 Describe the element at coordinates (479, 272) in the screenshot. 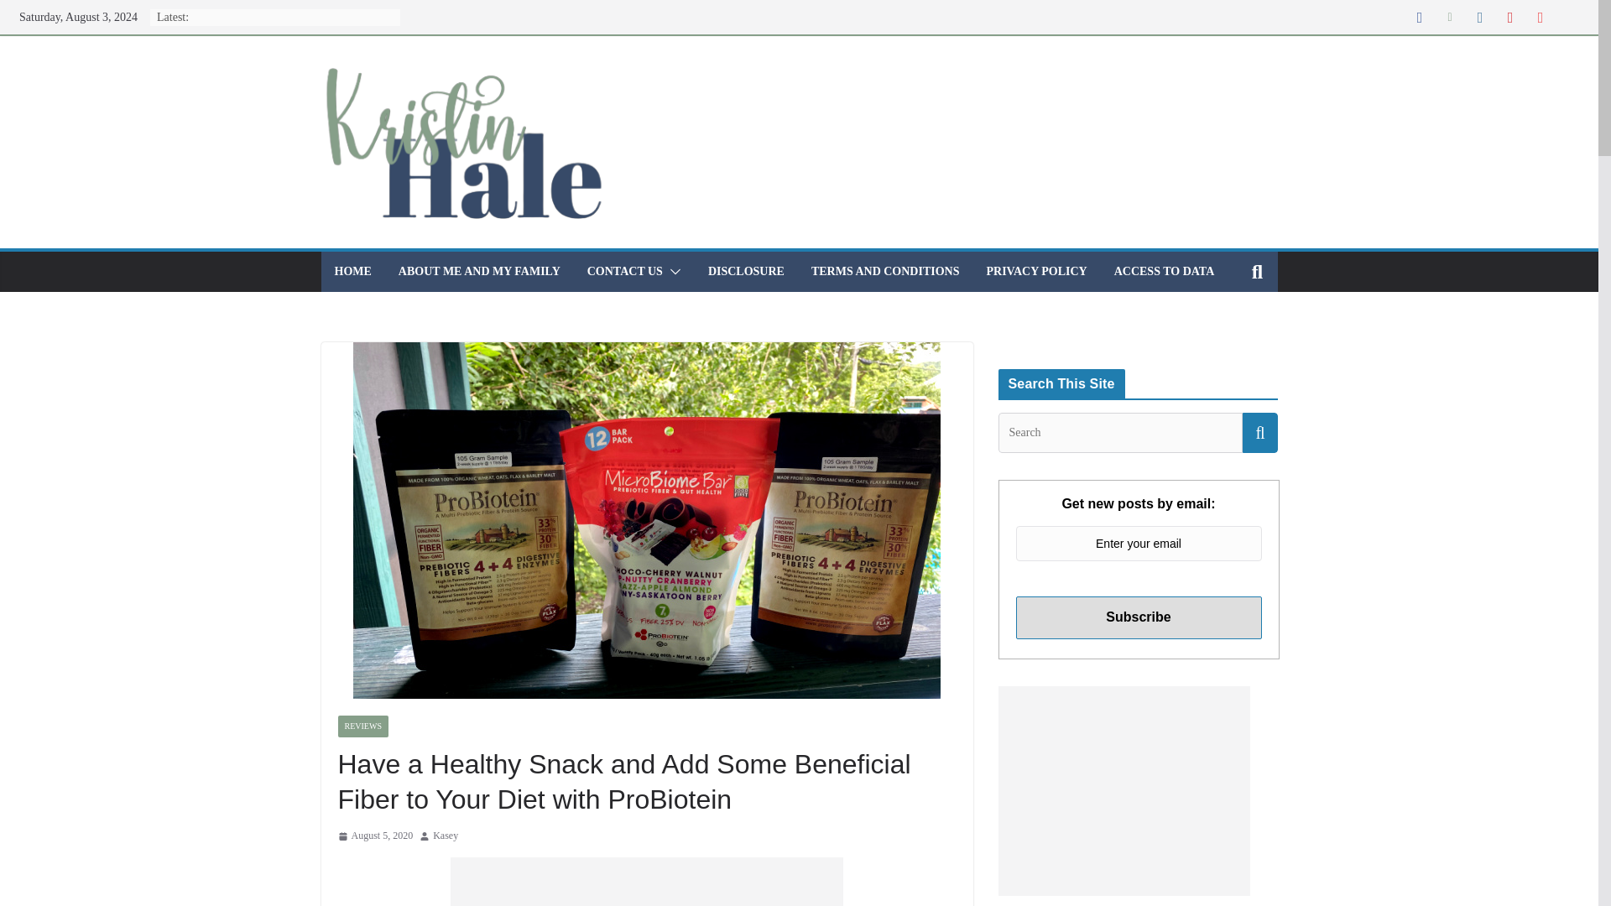

I see `ABOUT ME AND MY FAMILY` at that location.